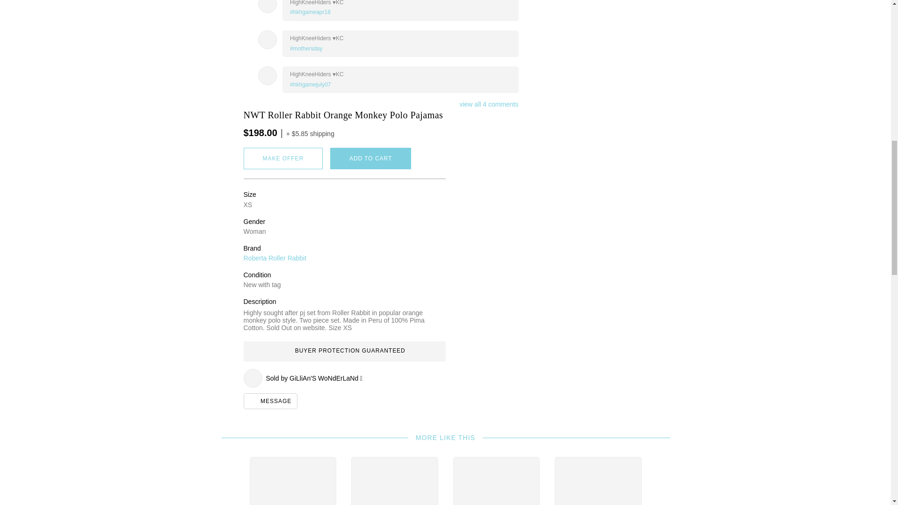 The image size is (898, 505). Describe the element at coordinates (275, 258) in the screenshot. I see `Roberta Roller Rabbit` at that location.